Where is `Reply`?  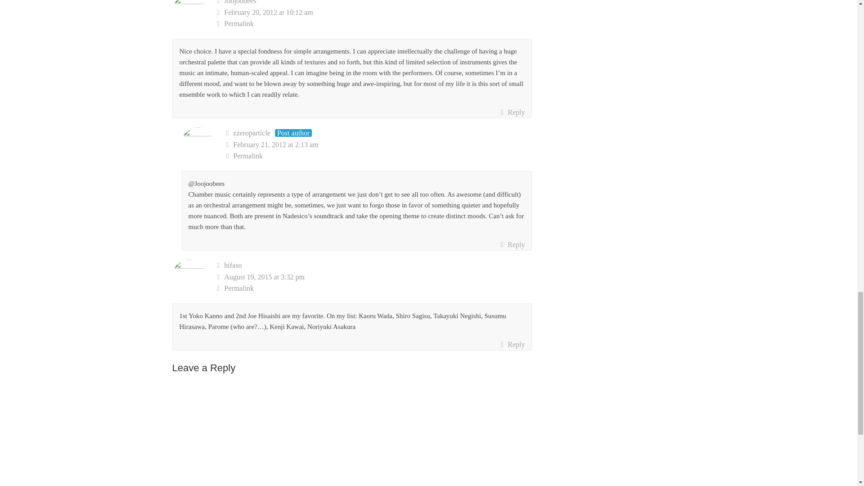 Reply is located at coordinates (512, 245).